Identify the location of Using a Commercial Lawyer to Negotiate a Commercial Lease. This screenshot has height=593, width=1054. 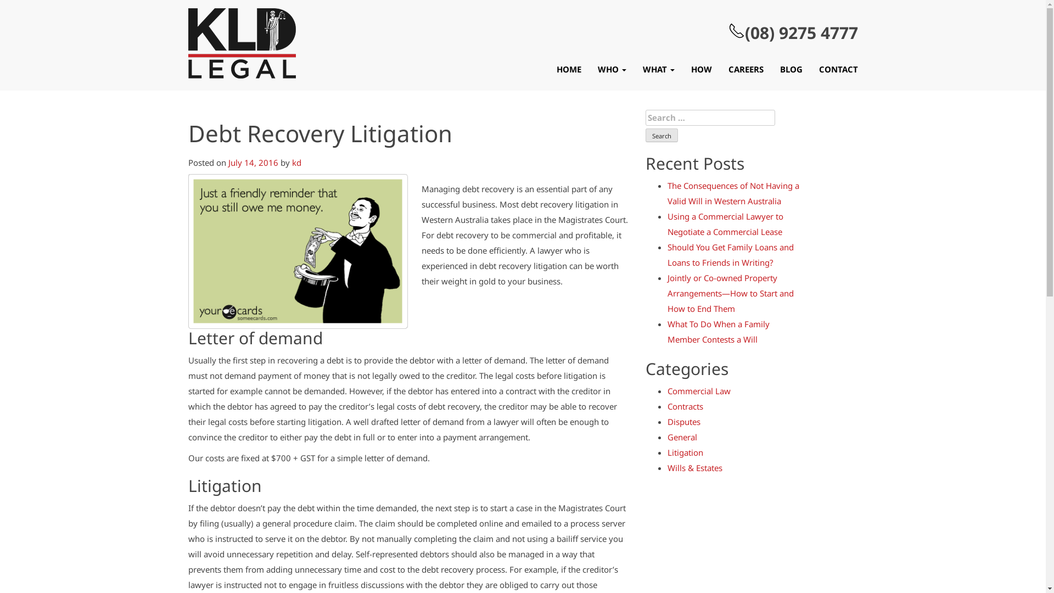
(726, 224).